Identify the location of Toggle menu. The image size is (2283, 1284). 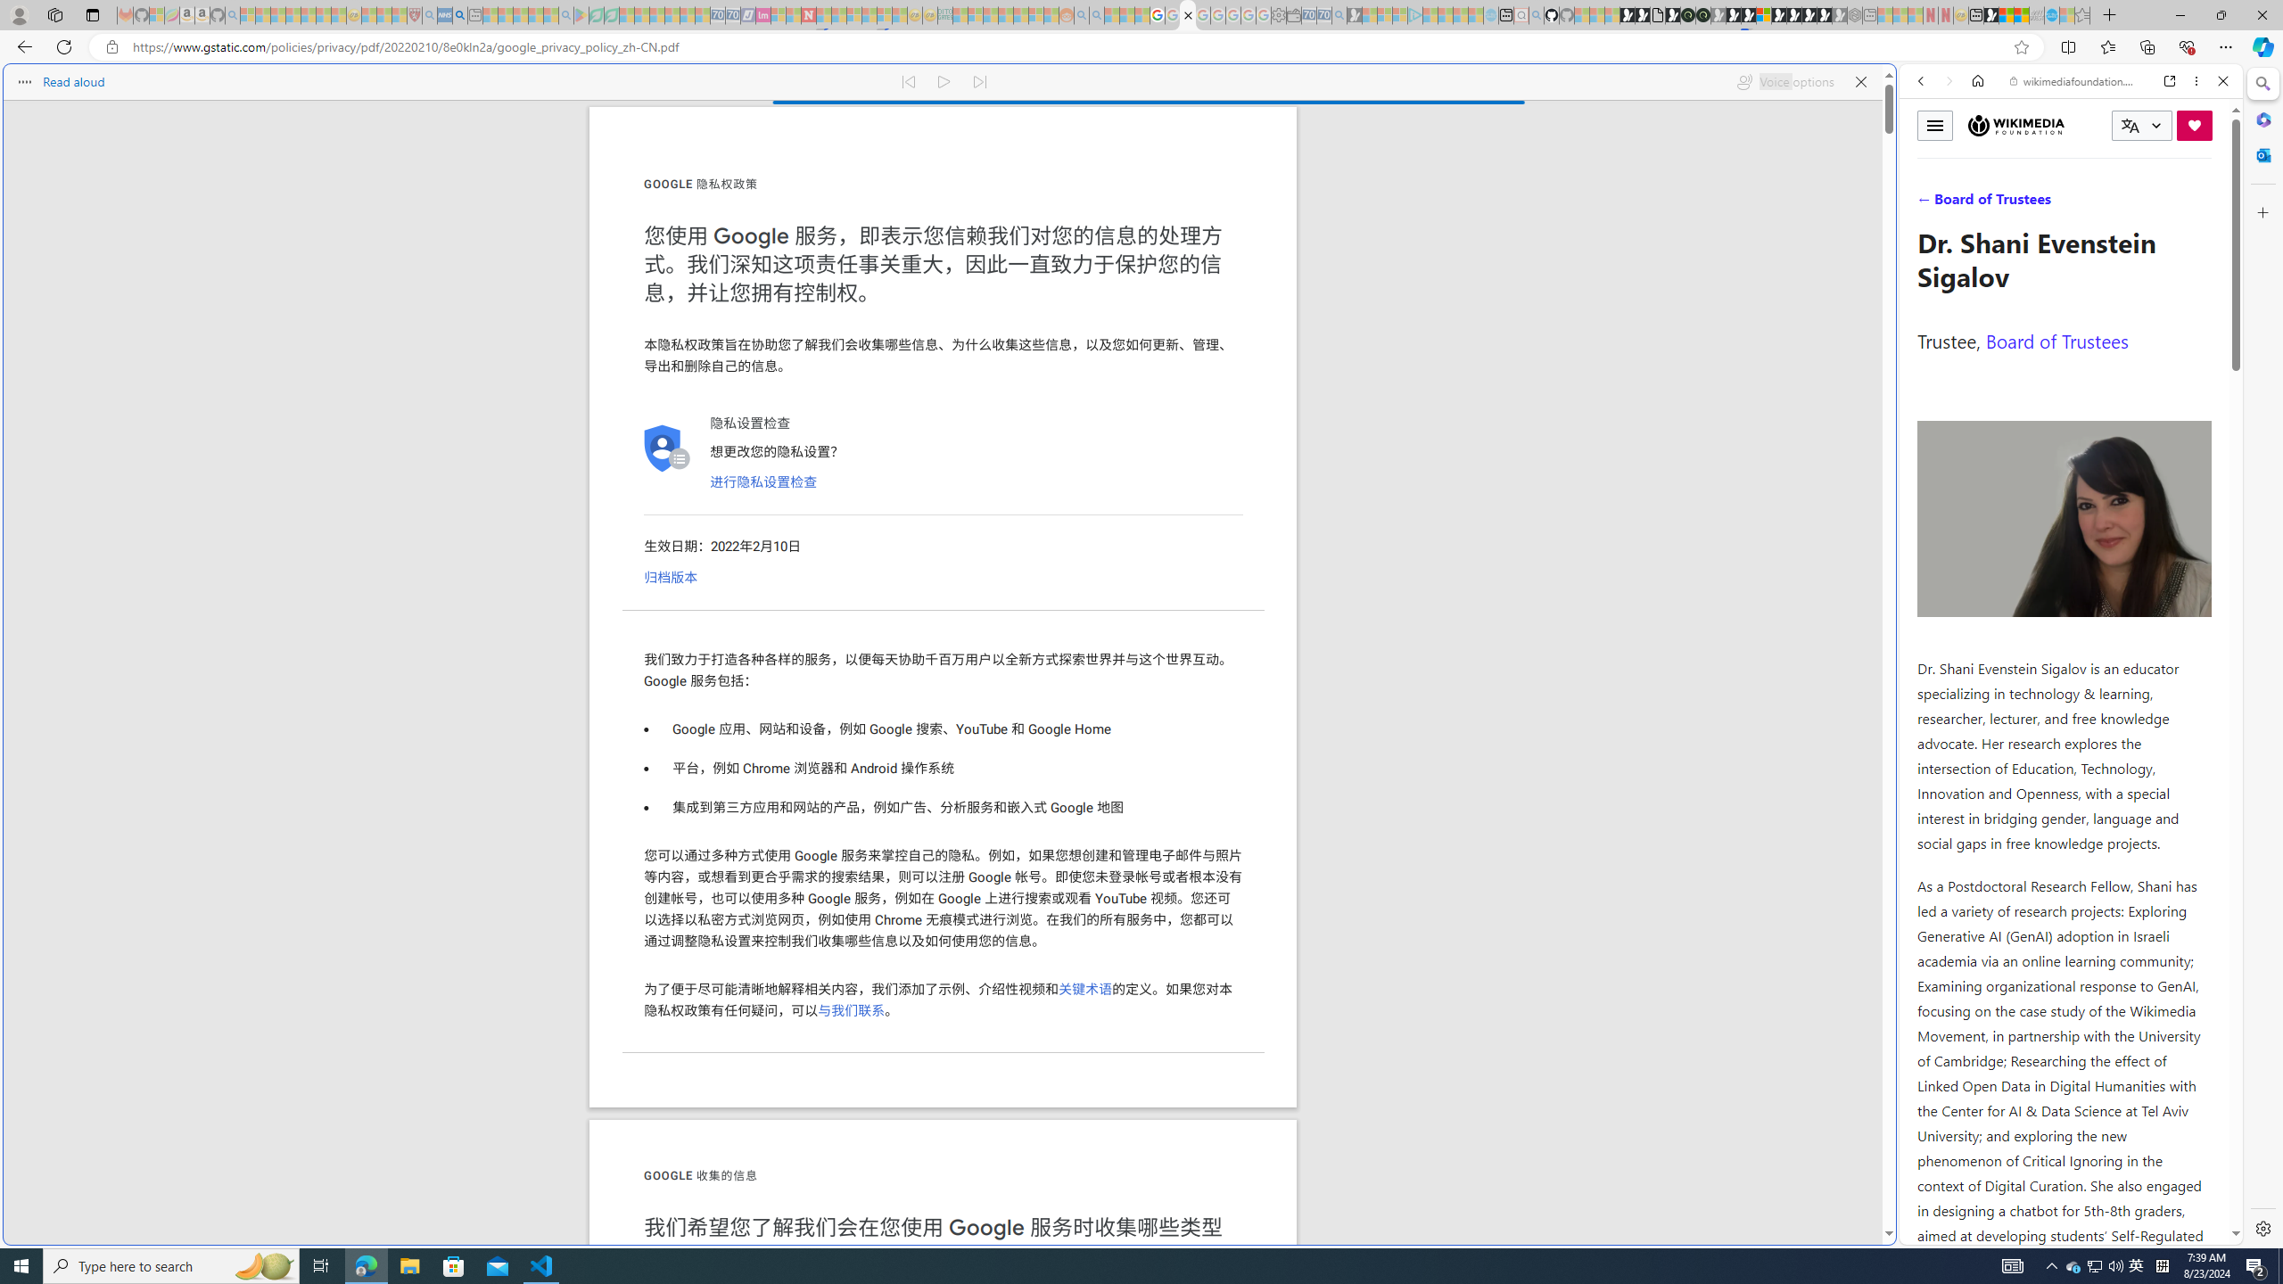
(1934, 125).